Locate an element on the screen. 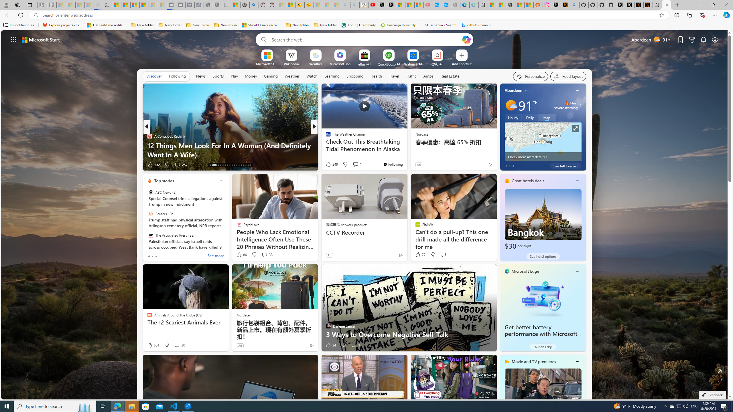  Page settings is located at coordinates (715, 39).